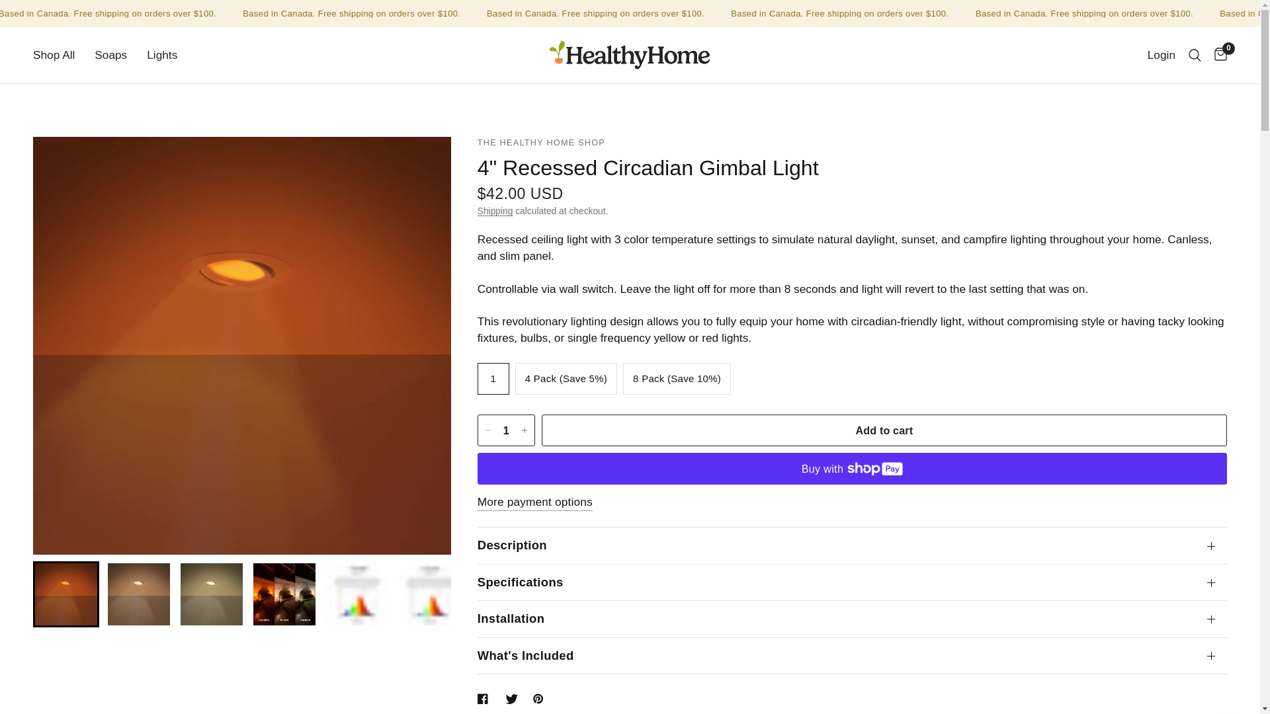  I want to click on Lights, so click(162, 56).